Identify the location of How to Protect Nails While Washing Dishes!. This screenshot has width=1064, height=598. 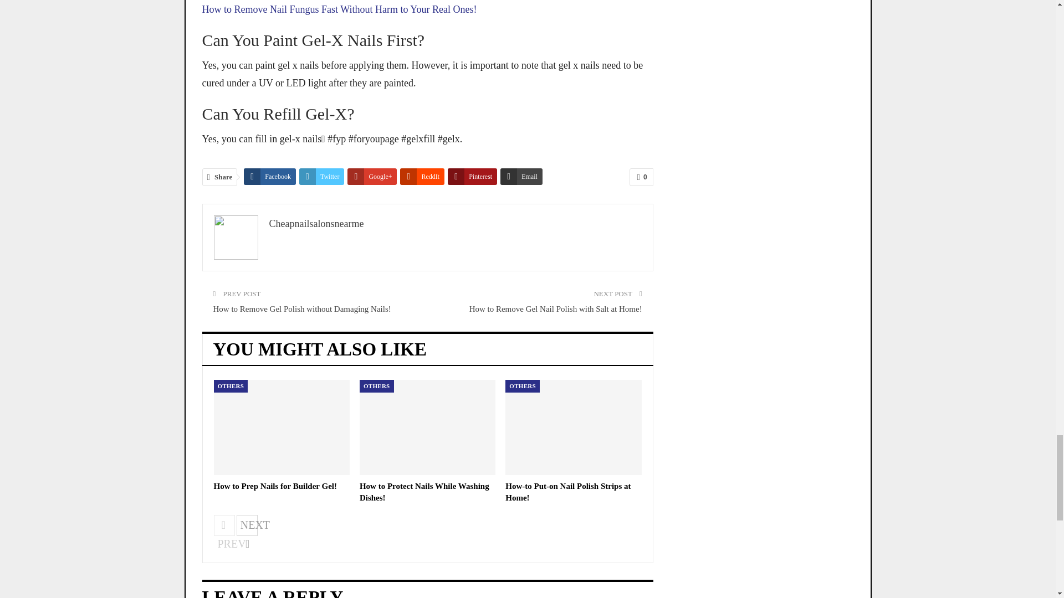
(427, 427).